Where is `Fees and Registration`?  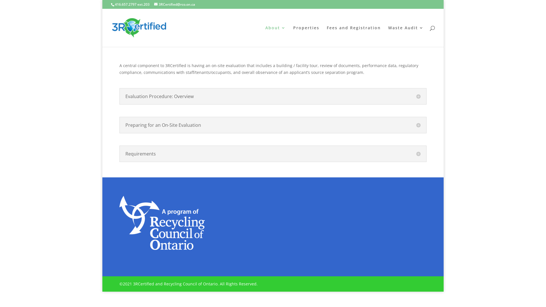 Fees and Registration is located at coordinates (354, 36).